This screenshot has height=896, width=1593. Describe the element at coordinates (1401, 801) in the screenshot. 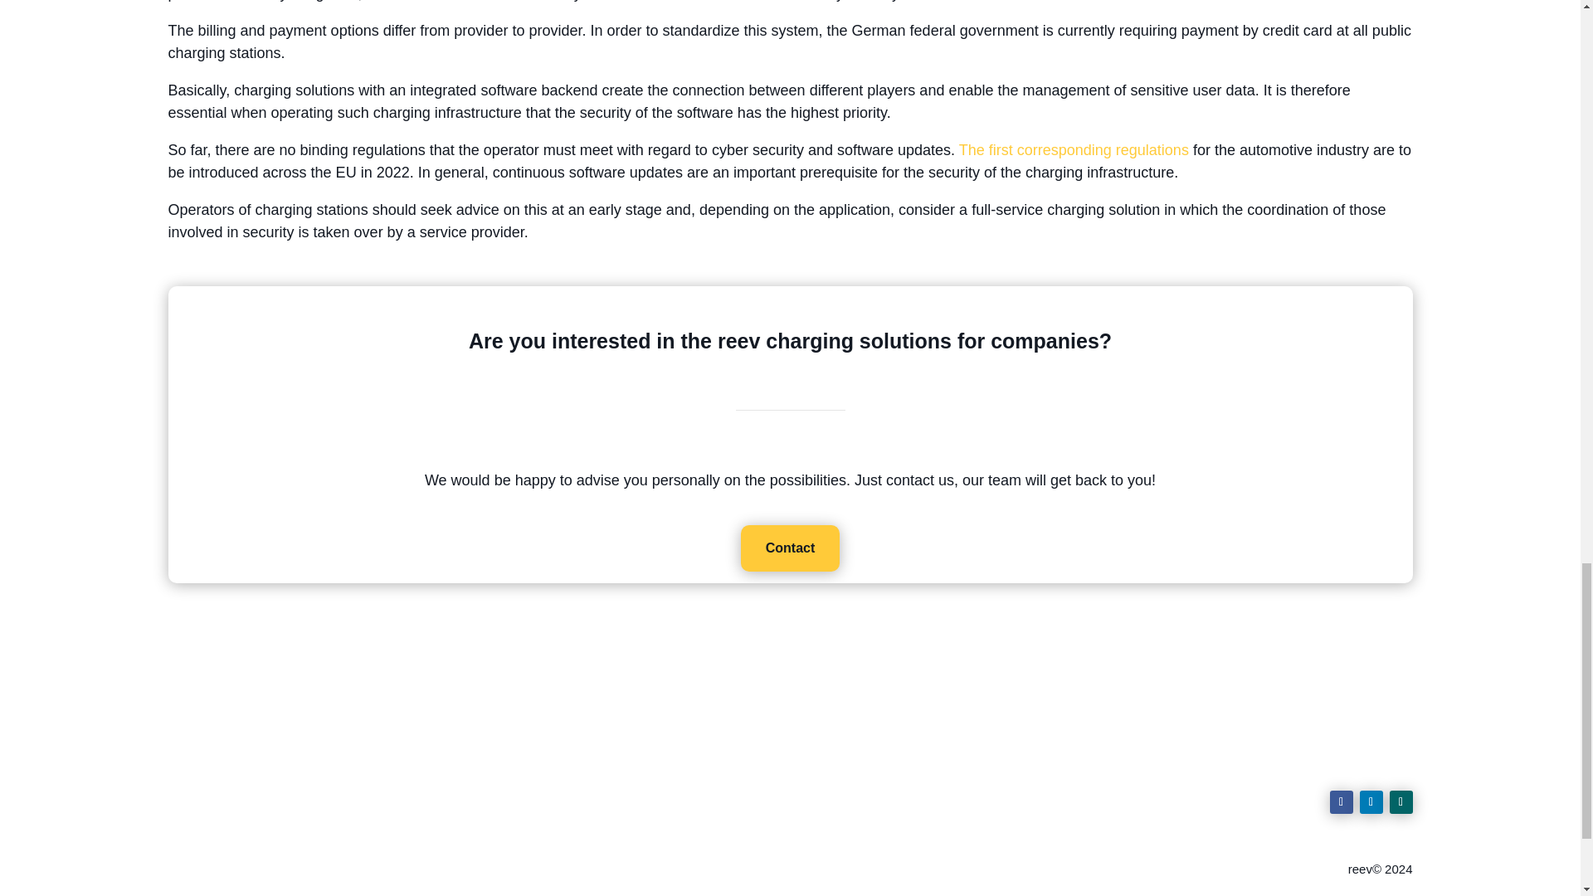

I see `Follow on XING` at that location.